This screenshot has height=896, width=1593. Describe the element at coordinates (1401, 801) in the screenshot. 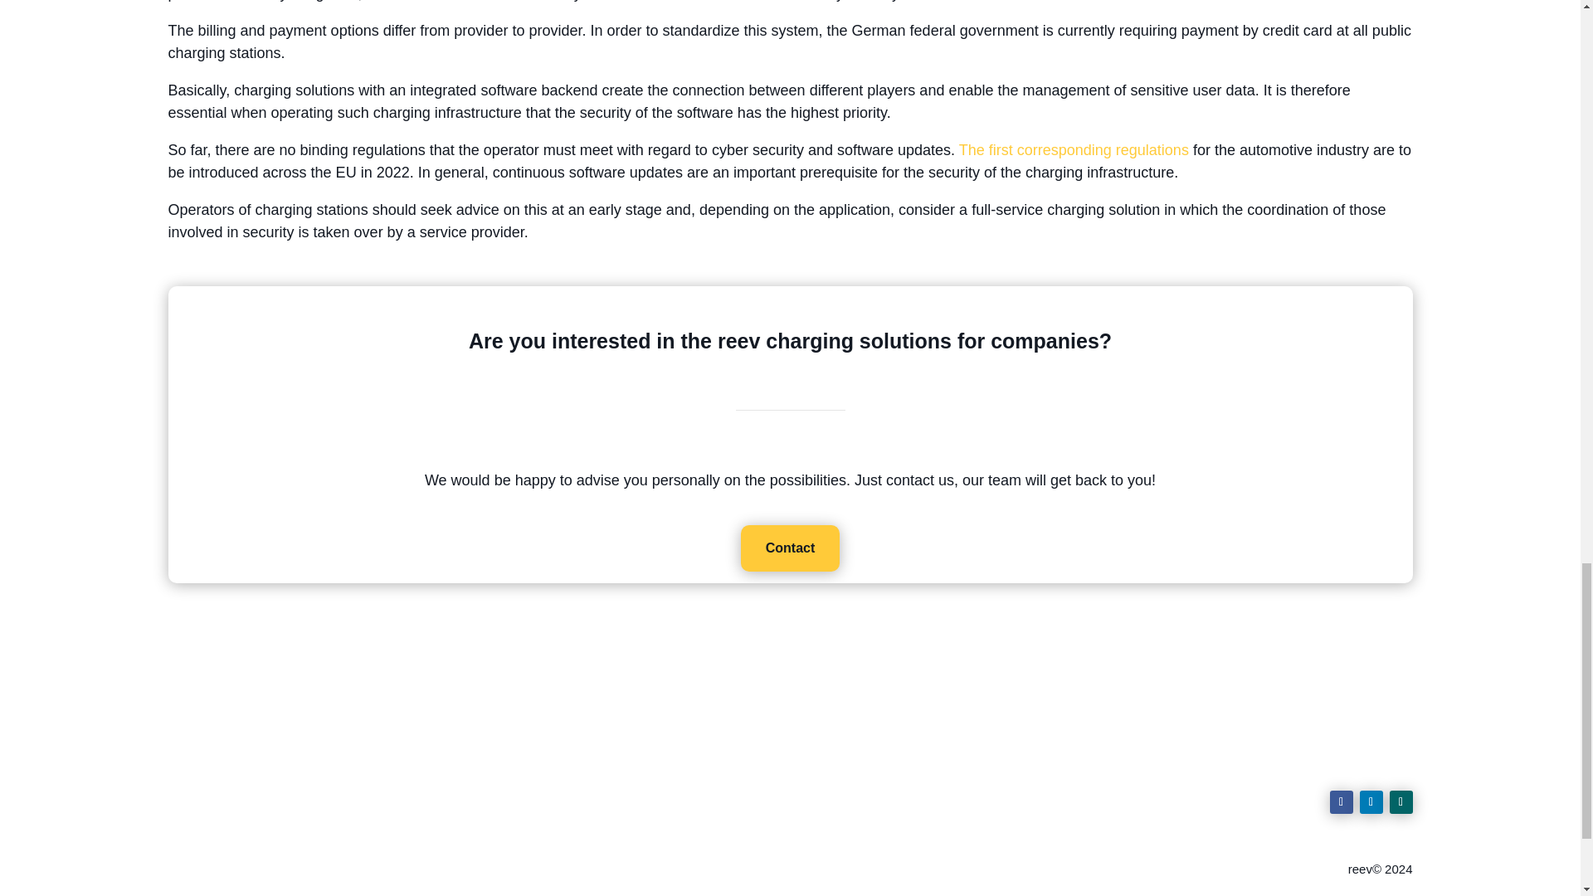

I see `Follow on XING` at that location.